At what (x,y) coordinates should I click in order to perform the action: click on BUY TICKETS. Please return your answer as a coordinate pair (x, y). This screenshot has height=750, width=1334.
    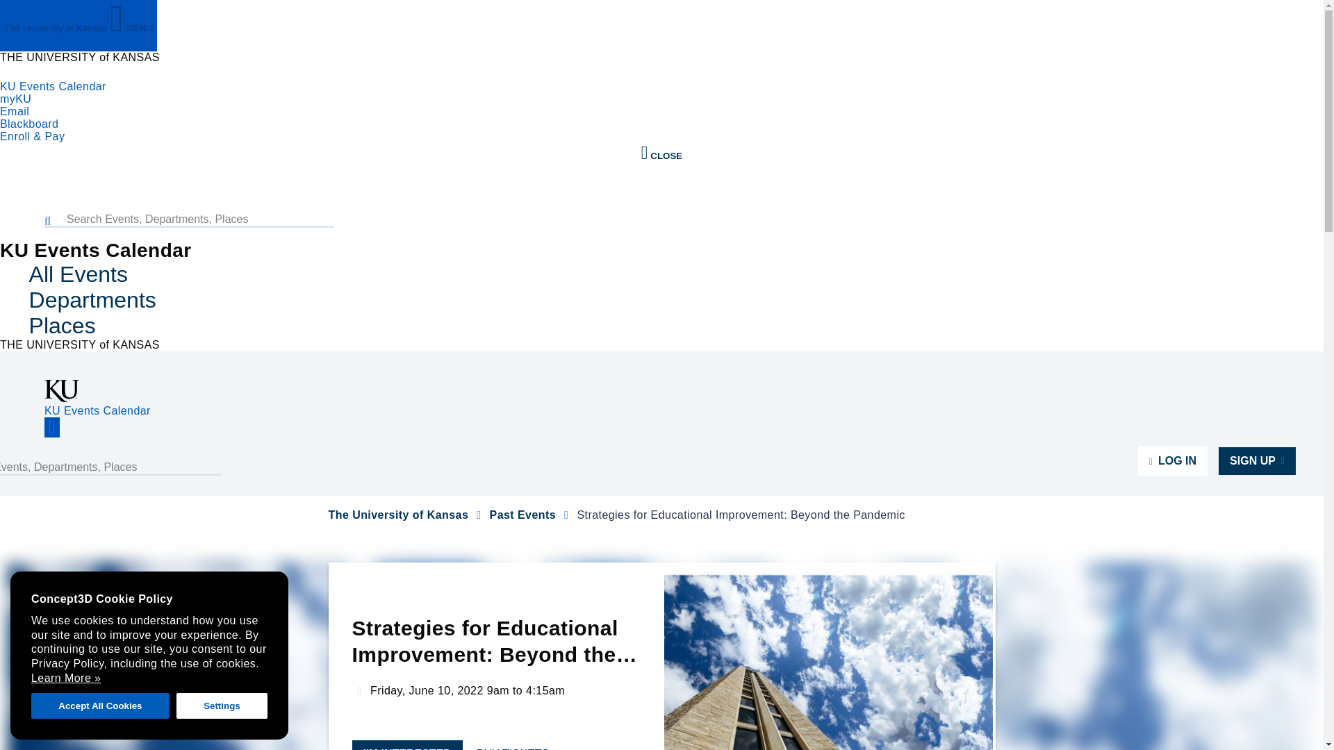
    Looking at the image, I should click on (518, 747).